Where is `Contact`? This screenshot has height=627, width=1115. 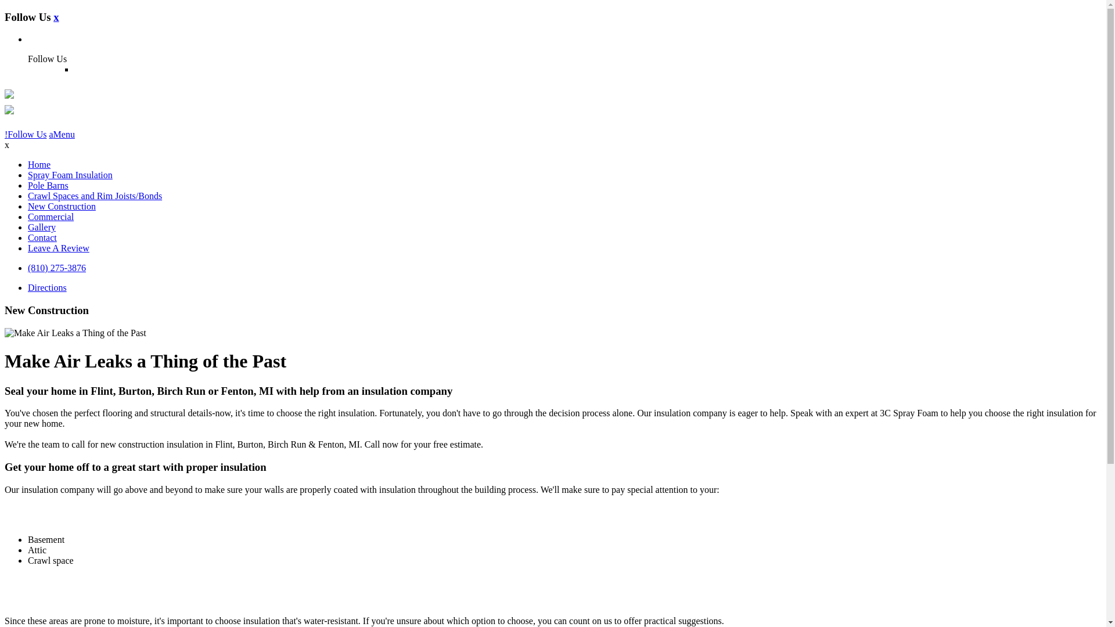 Contact is located at coordinates (42, 238).